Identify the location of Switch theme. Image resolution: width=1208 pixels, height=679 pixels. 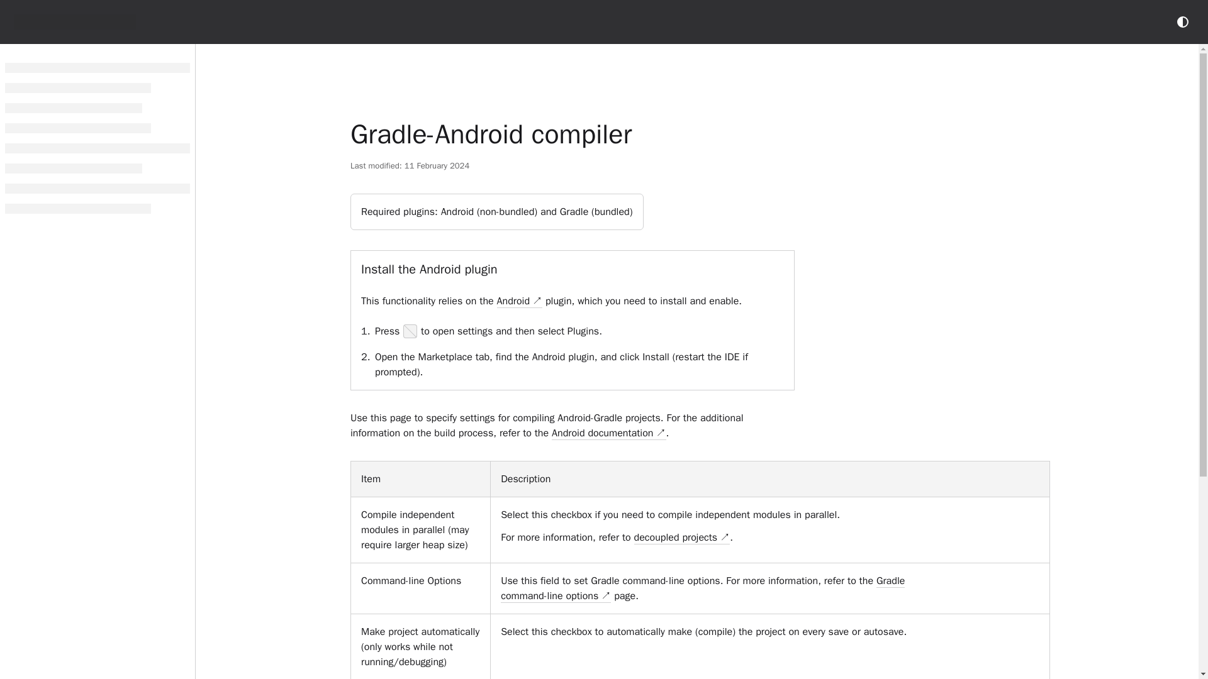
(1183, 21).